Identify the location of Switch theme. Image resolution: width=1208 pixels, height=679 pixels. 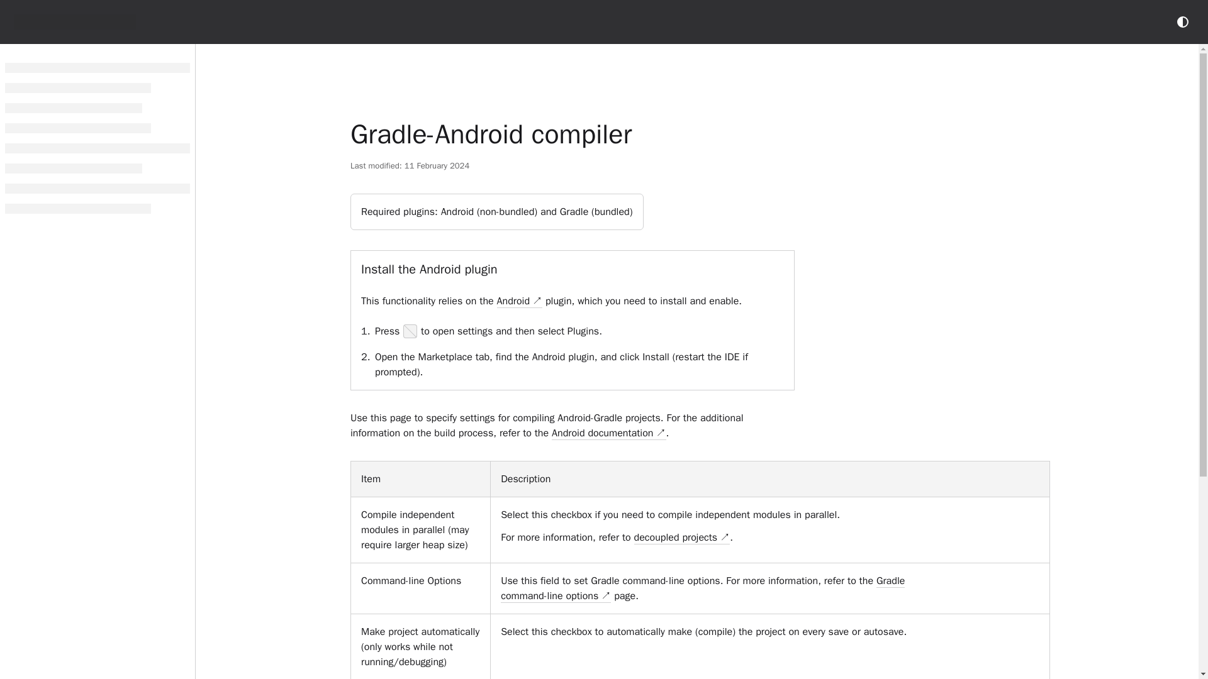
(1183, 21).